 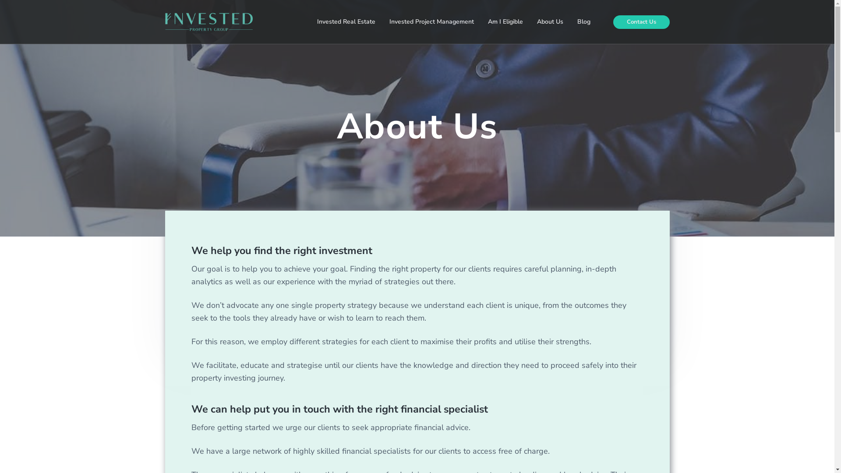 I want to click on Contact Us, so click(x=641, y=22).